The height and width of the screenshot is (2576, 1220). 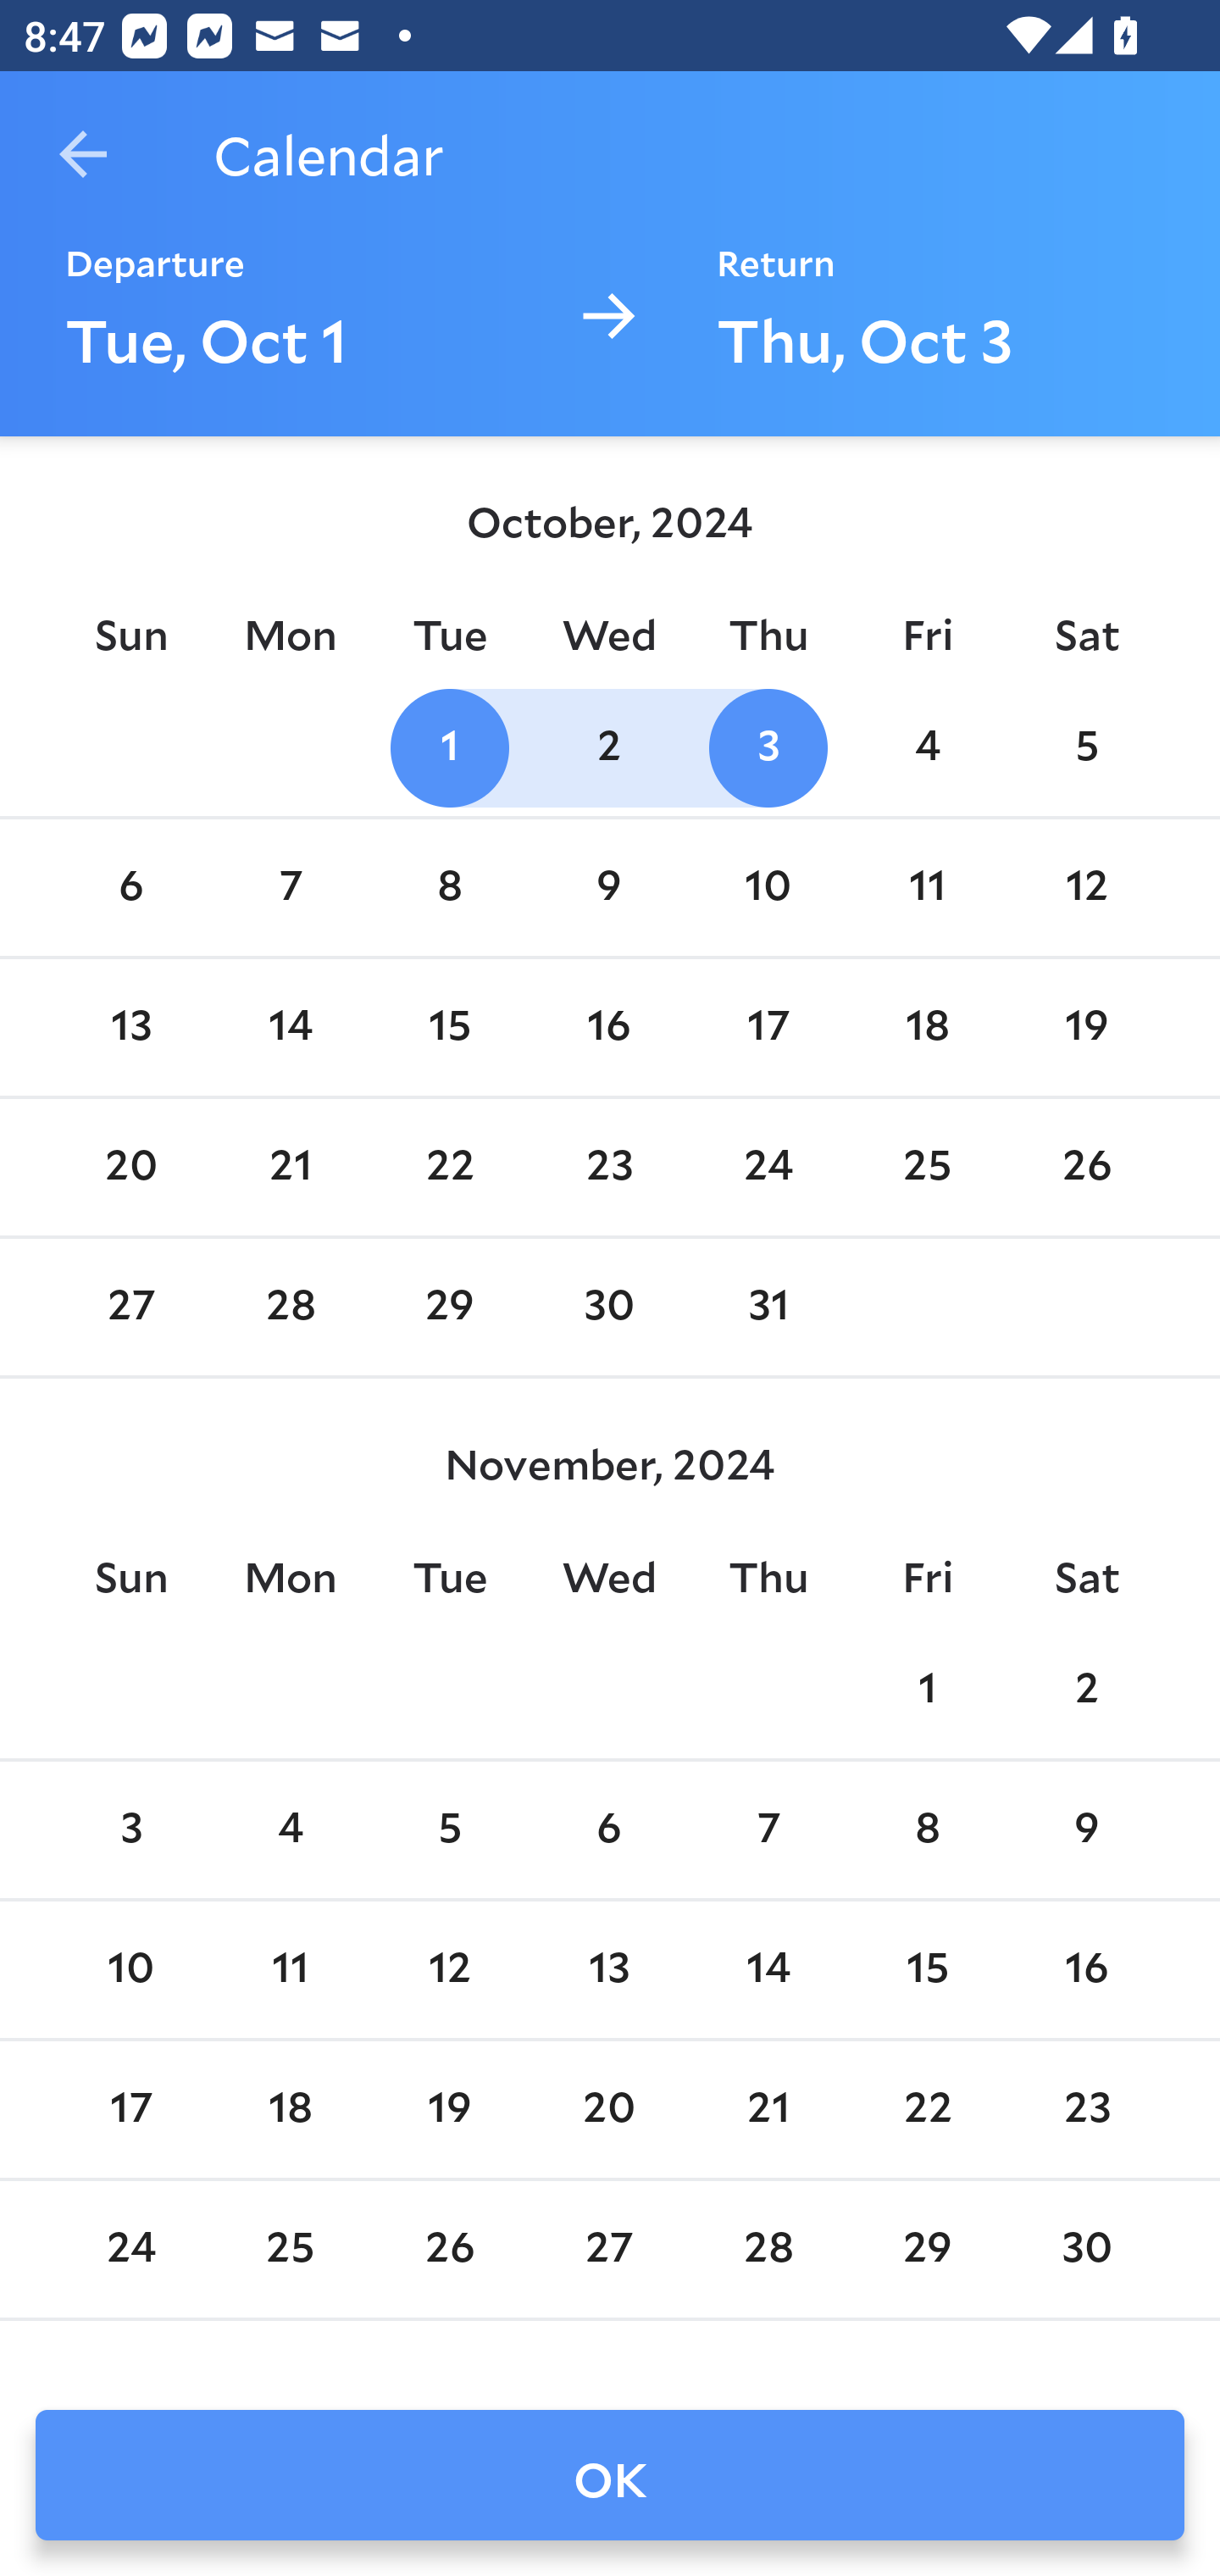 I want to click on 3, so click(x=130, y=1831).